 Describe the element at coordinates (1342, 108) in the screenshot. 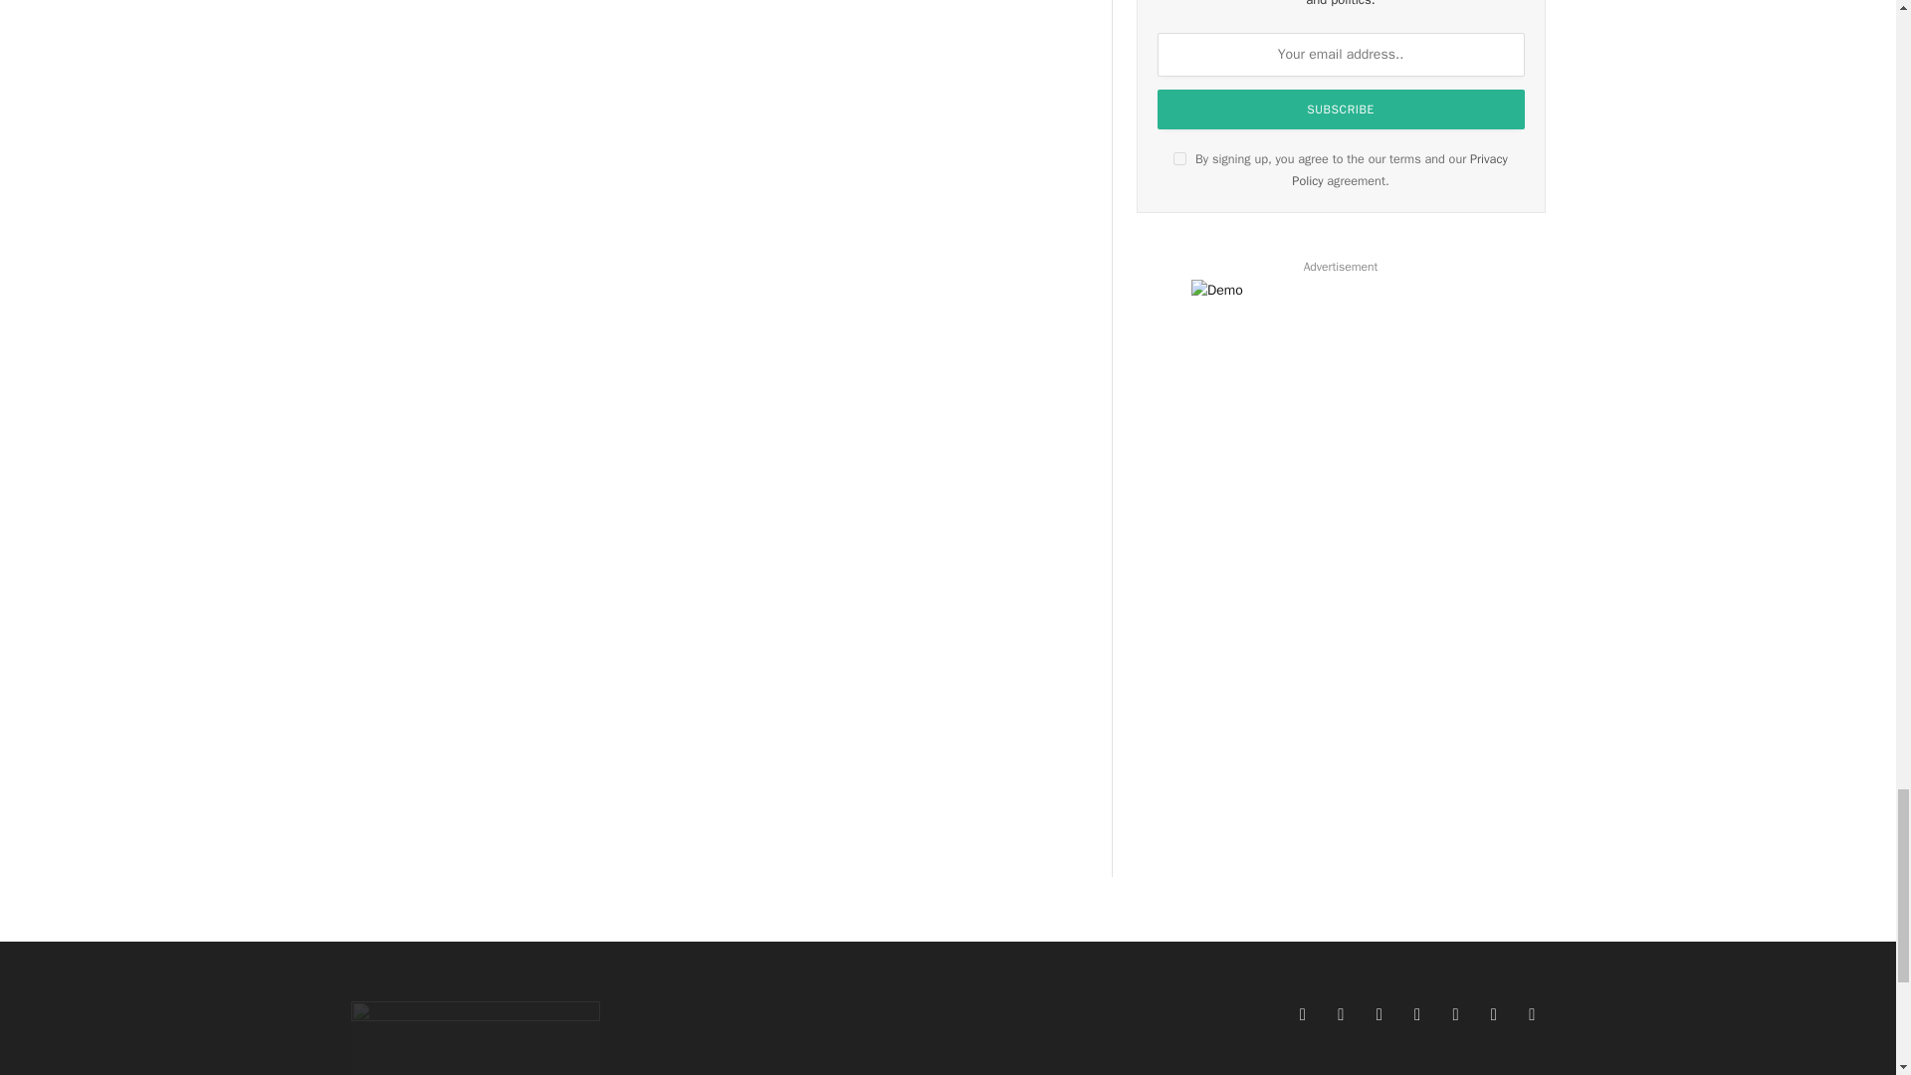

I see `Subscribe` at that location.